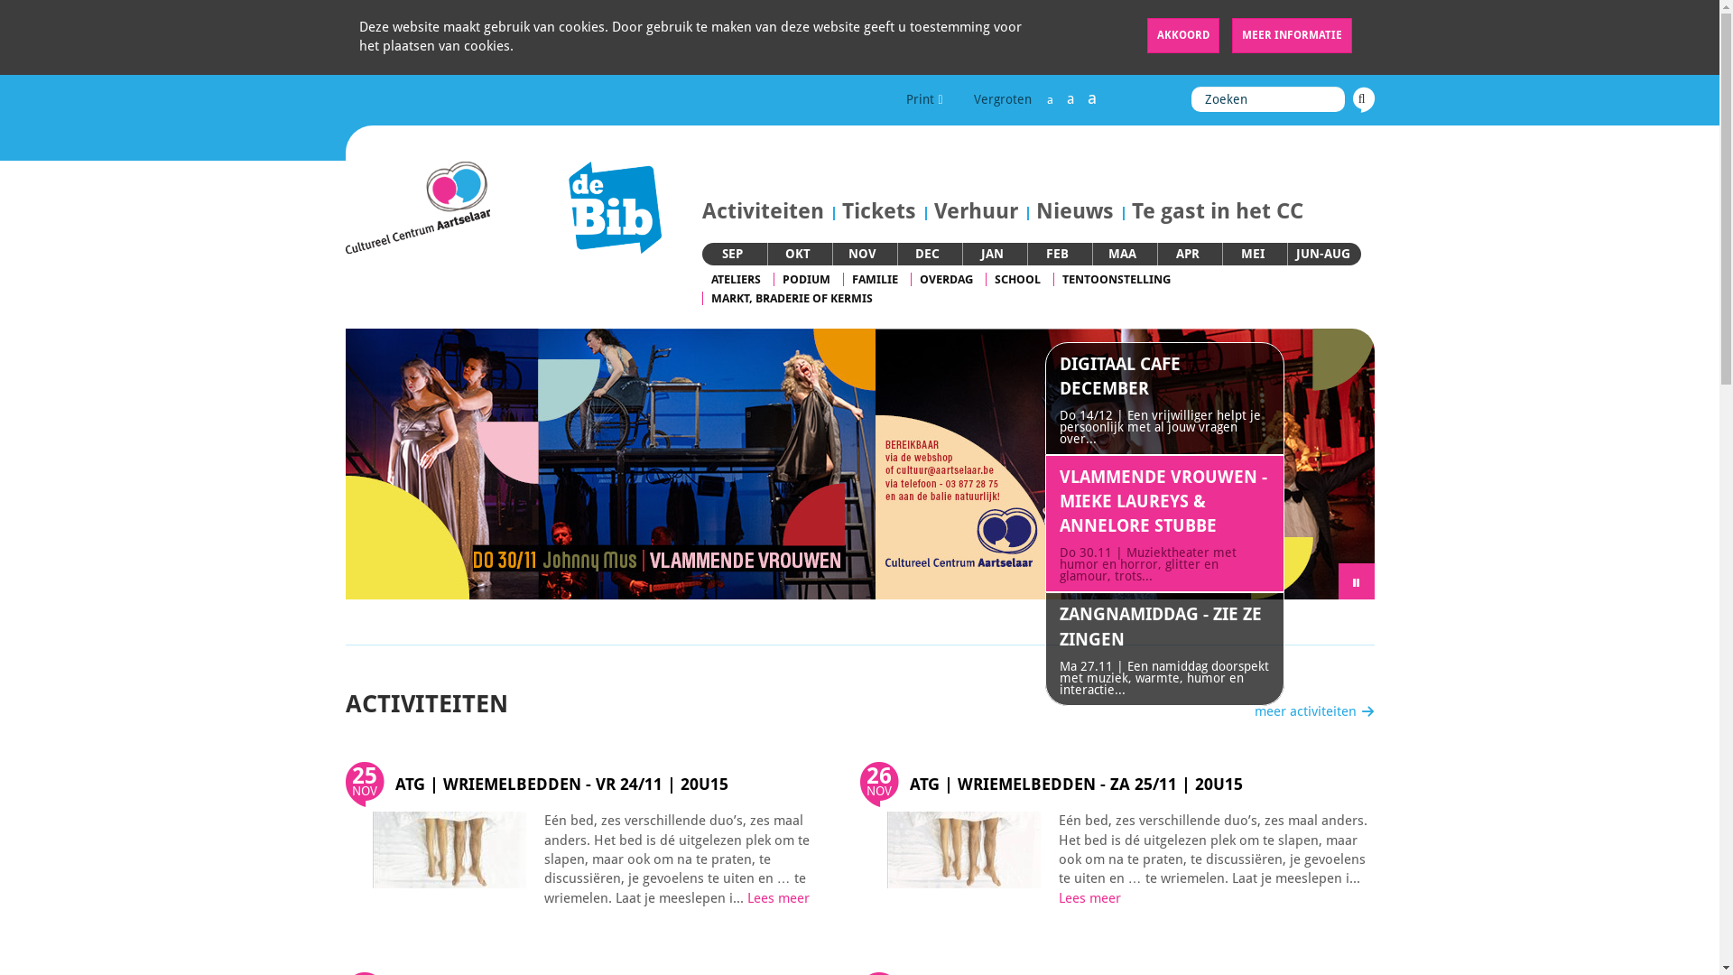 Image resolution: width=1733 pixels, height=975 pixels. Describe the element at coordinates (737, 280) in the screenshot. I see `ATELIERS` at that location.